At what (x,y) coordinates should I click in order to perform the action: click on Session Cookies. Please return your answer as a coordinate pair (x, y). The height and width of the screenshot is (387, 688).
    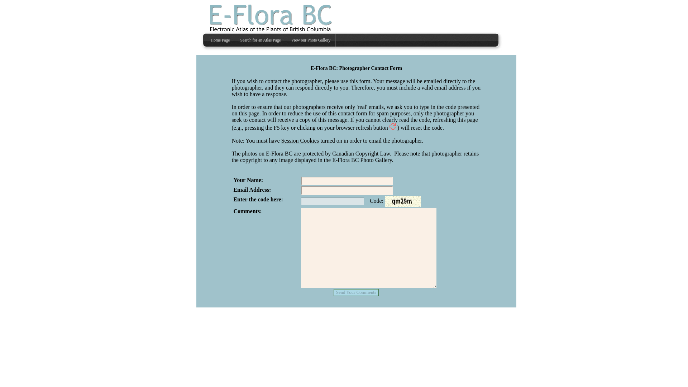
    Looking at the image, I should click on (300, 140).